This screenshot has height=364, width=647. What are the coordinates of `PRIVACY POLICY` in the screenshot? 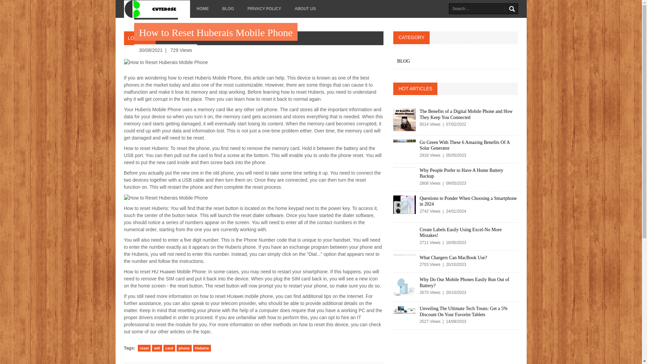 It's located at (264, 9).